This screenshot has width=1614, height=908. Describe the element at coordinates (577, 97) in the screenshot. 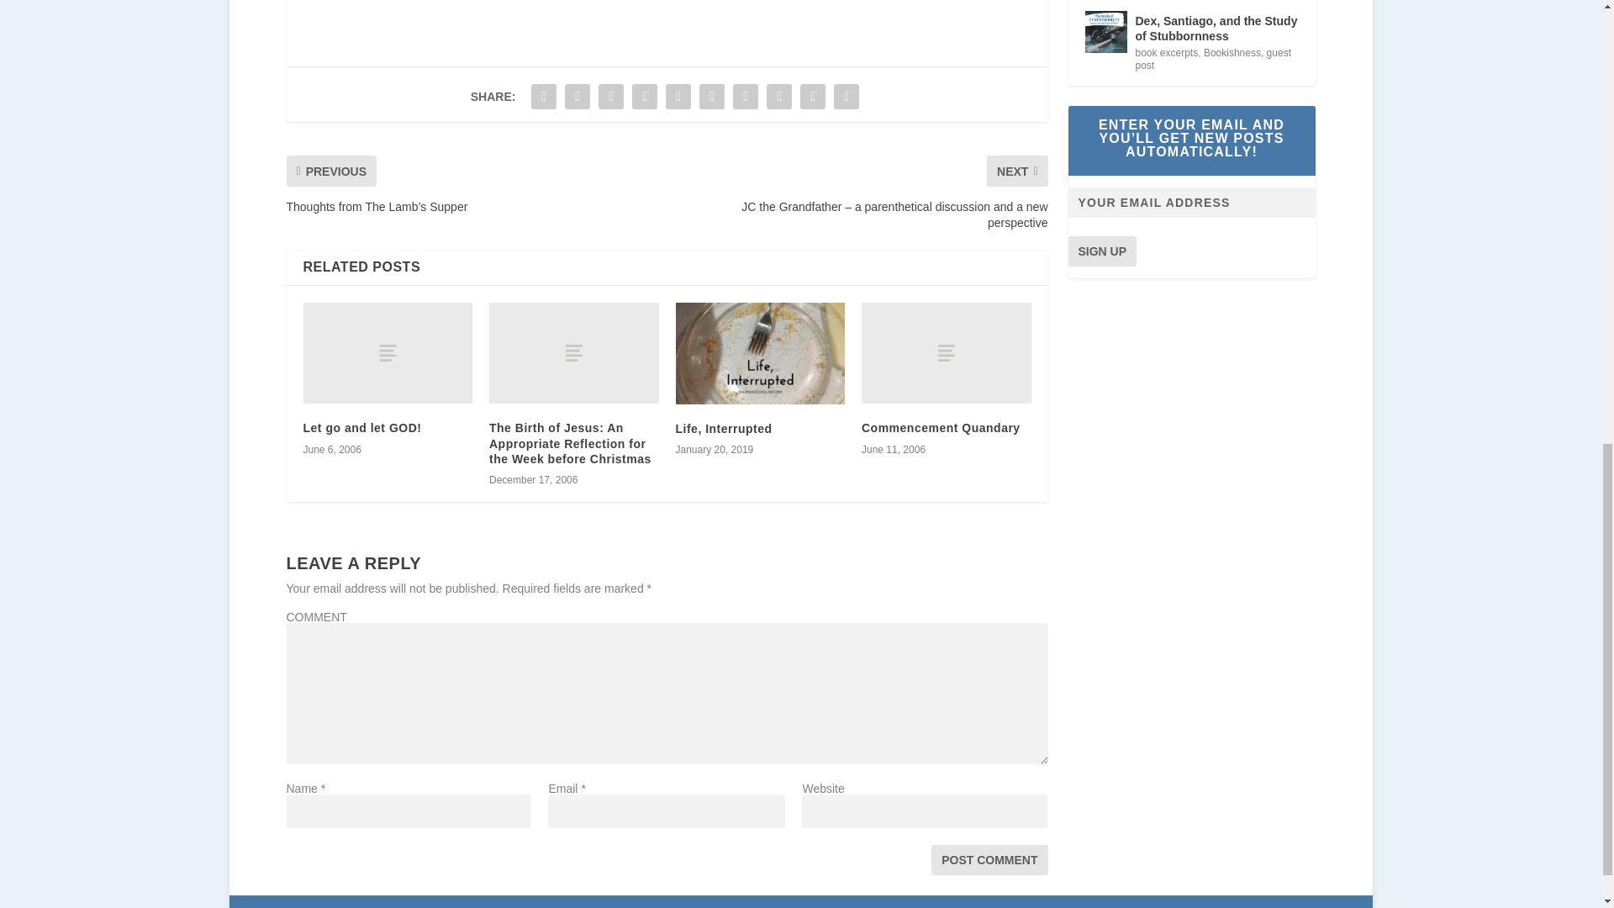

I see `Share "Confession and Exercise" via Twitter` at that location.